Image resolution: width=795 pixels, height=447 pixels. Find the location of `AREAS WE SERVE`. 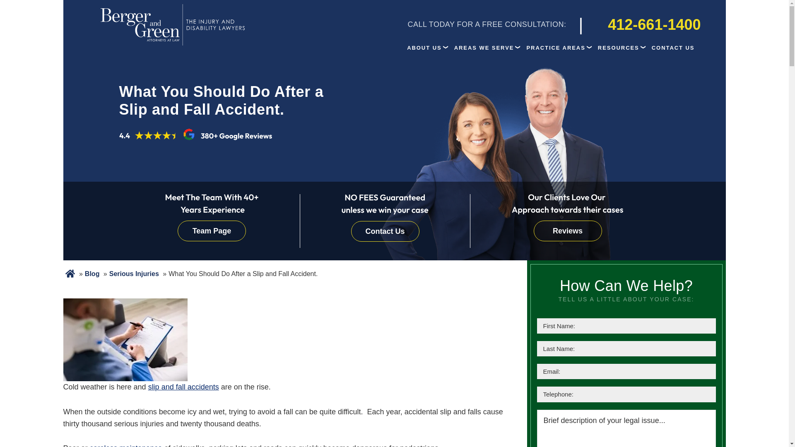

AREAS WE SERVE is located at coordinates (484, 48).